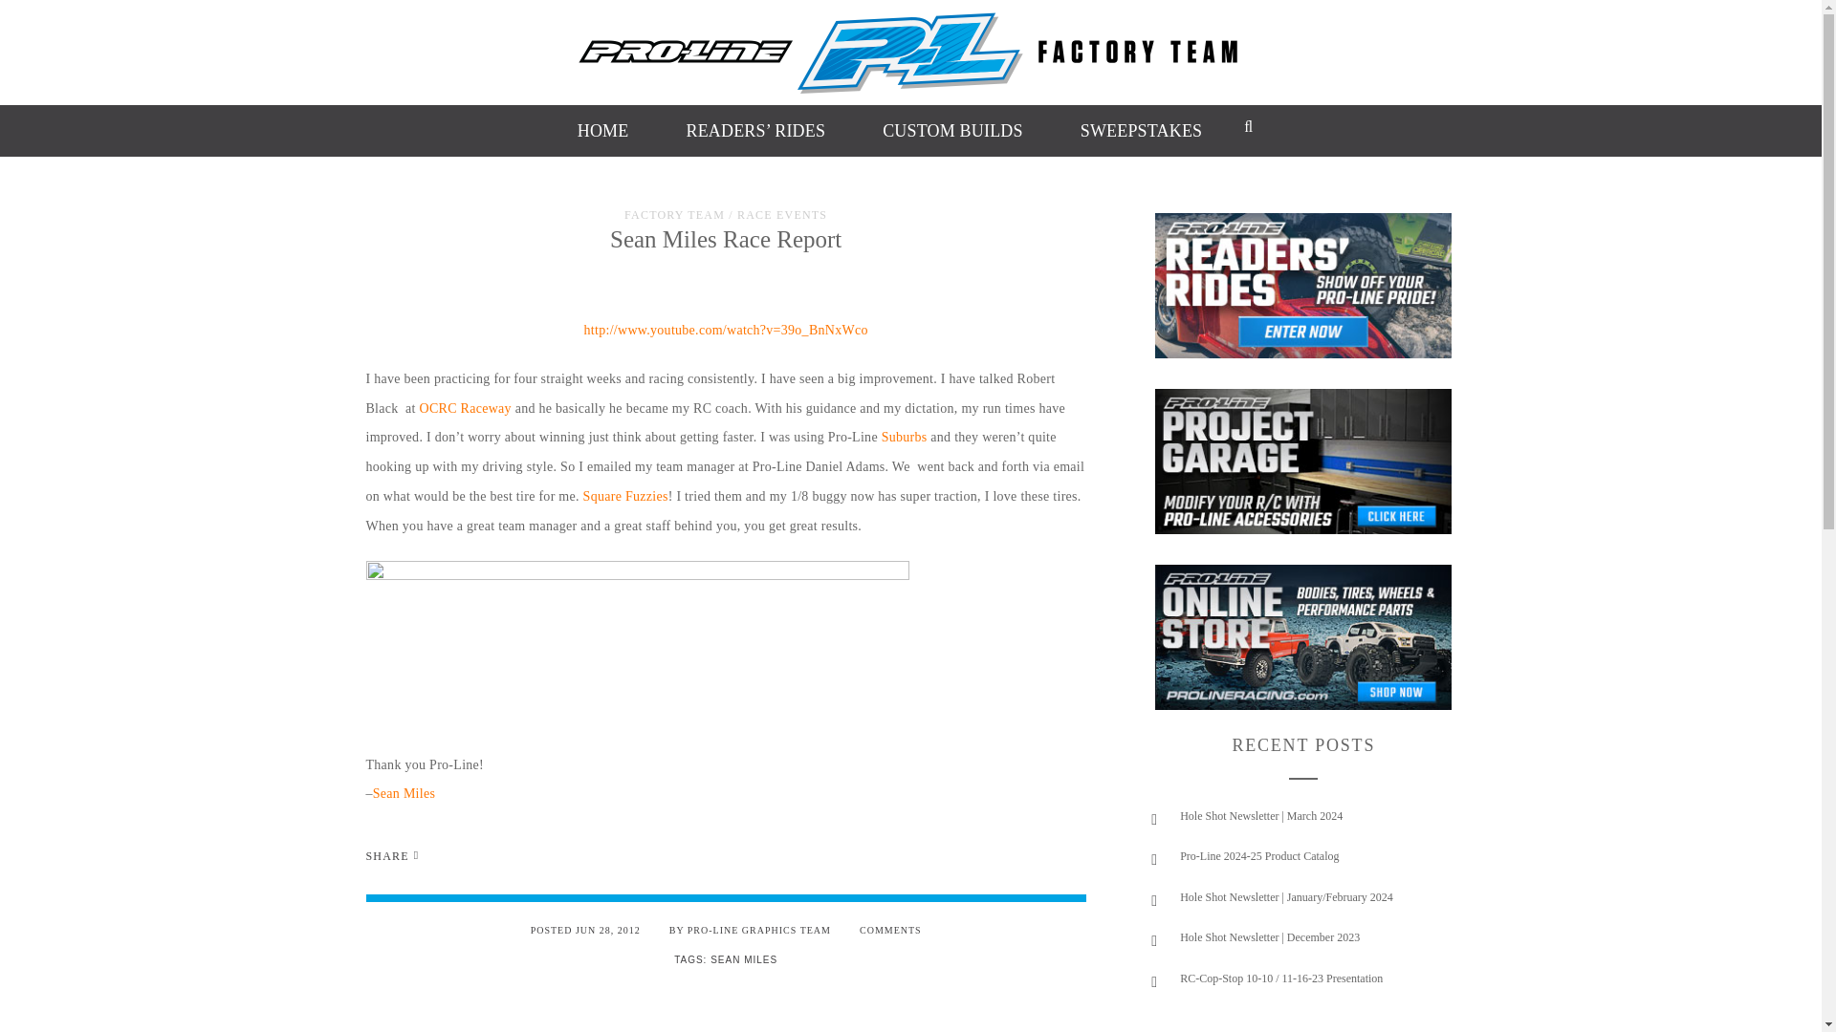 This screenshot has height=1032, width=1836. What do you see at coordinates (744, 959) in the screenshot?
I see `SEAN MILES` at bounding box center [744, 959].